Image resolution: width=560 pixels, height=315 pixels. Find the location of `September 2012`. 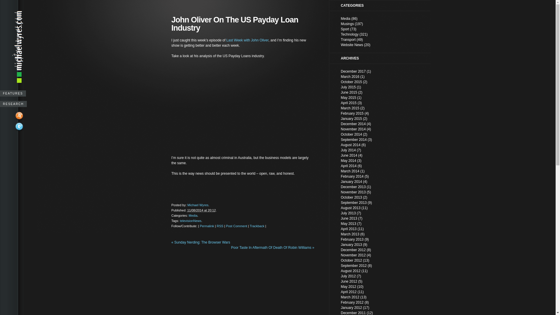

September 2012 is located at coordinates (353, 266).